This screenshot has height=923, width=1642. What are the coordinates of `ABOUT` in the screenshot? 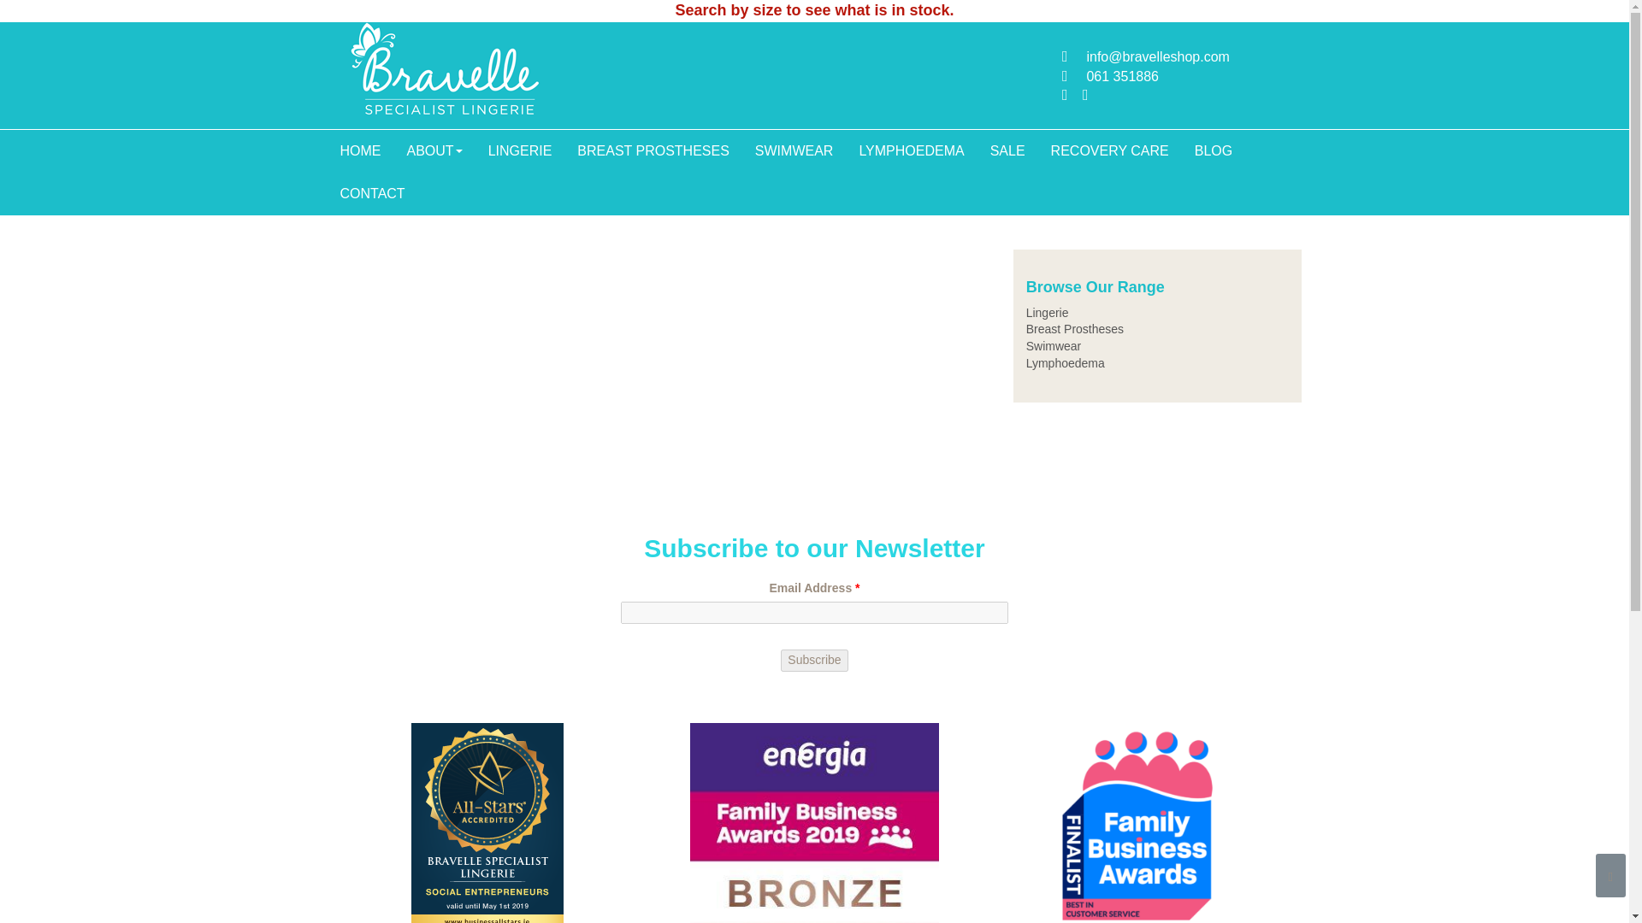 It's located at (434, 150).